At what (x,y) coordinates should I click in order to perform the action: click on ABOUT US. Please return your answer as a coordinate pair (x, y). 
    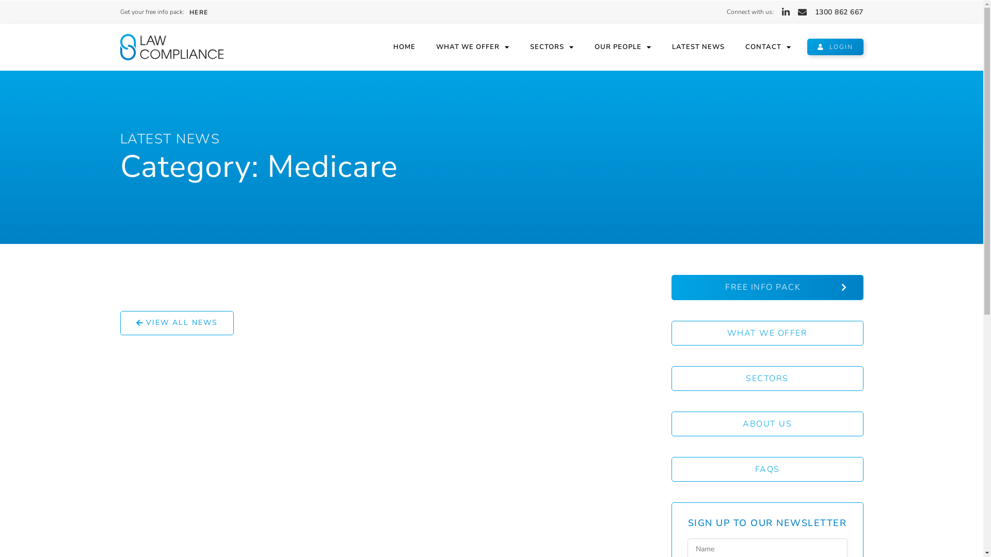
    Looking at the image, I should click on (767, 424).